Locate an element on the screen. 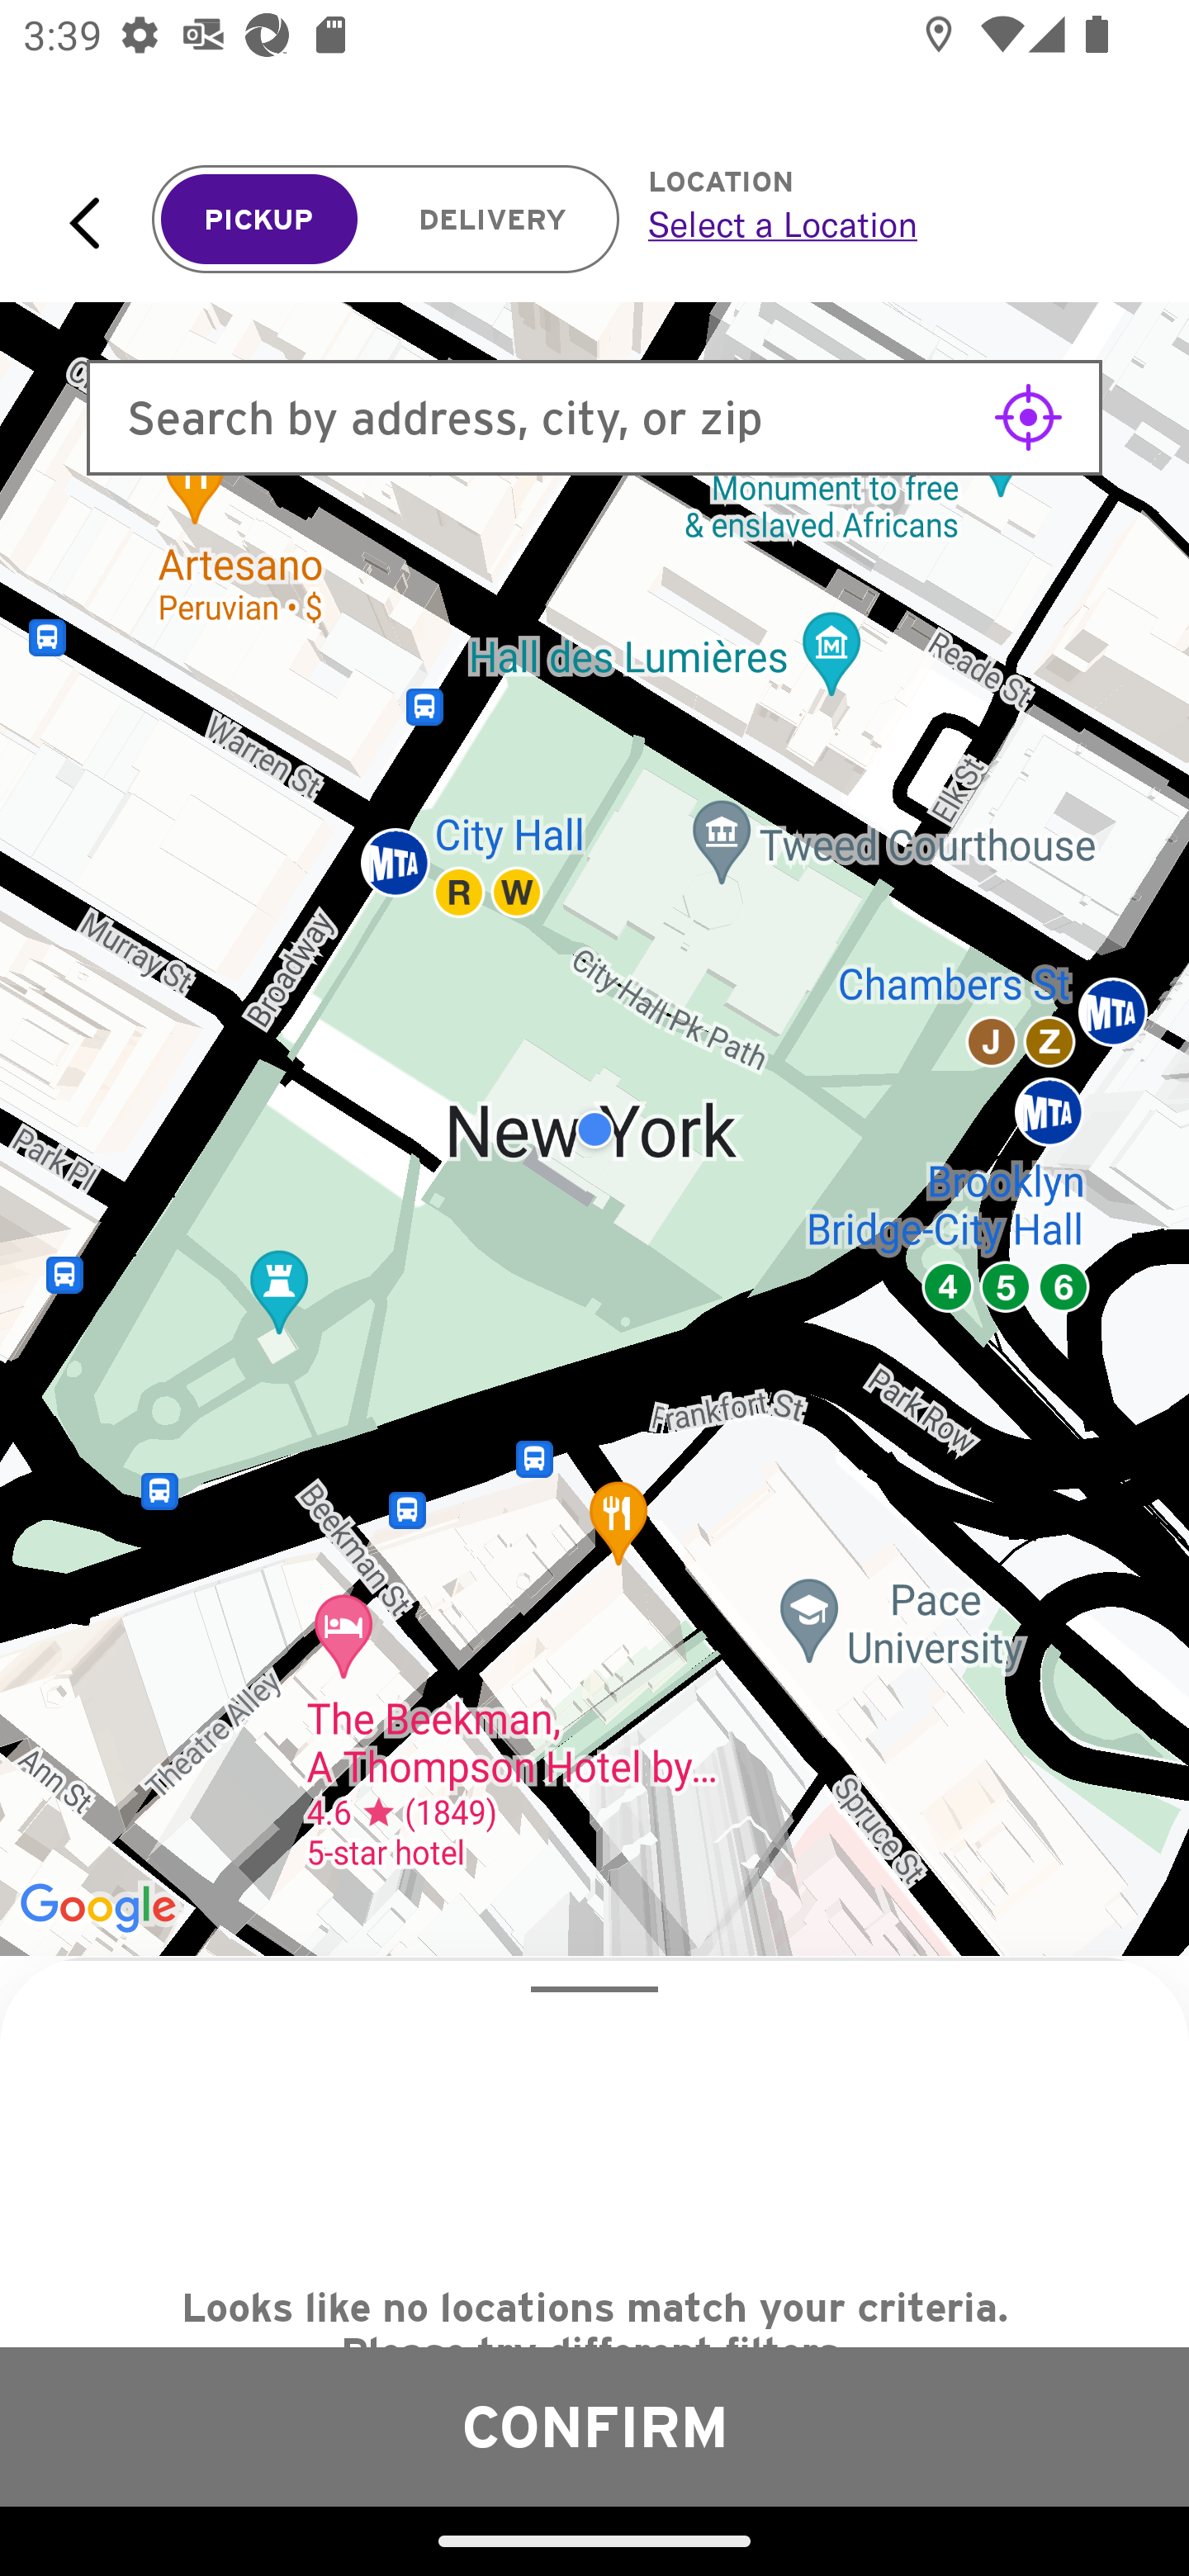 This screenshot has height=2576, width=1189. Search by address, city, or zip is located at coordinates (594, 418).